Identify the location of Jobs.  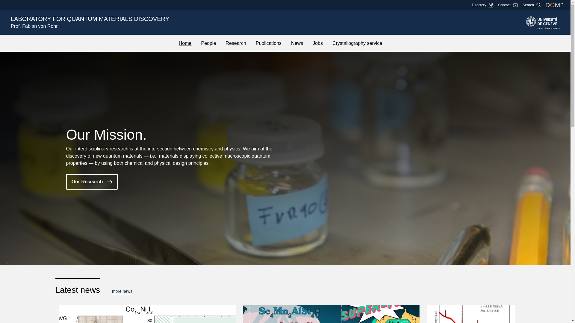
(265, 22).